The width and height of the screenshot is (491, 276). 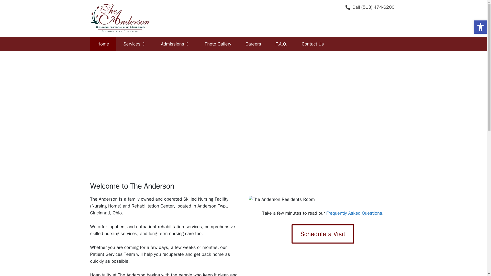 I want to click on Photos of the Nursing Home, so click(x=218, y=44).